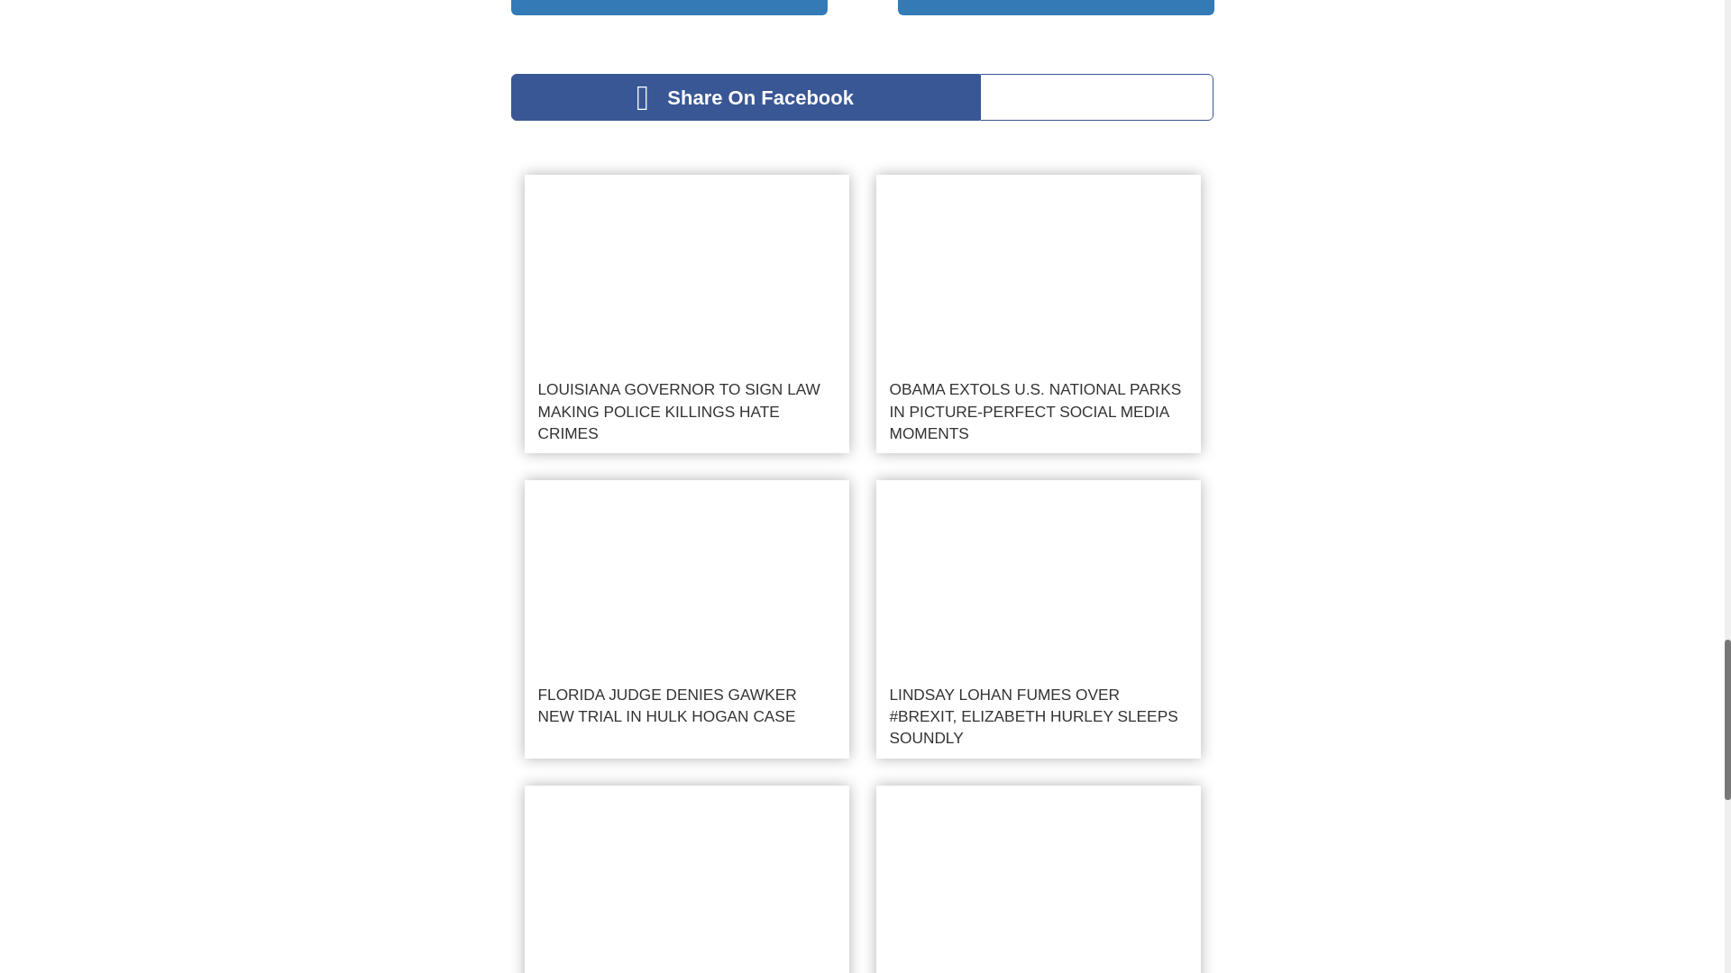  Describe the element at coordinates (687, 879) in the screenshot. I see `BLACK BEAR TERRIFIES FAMILY BY BREAKING INTO THEIR CAR` at that location.